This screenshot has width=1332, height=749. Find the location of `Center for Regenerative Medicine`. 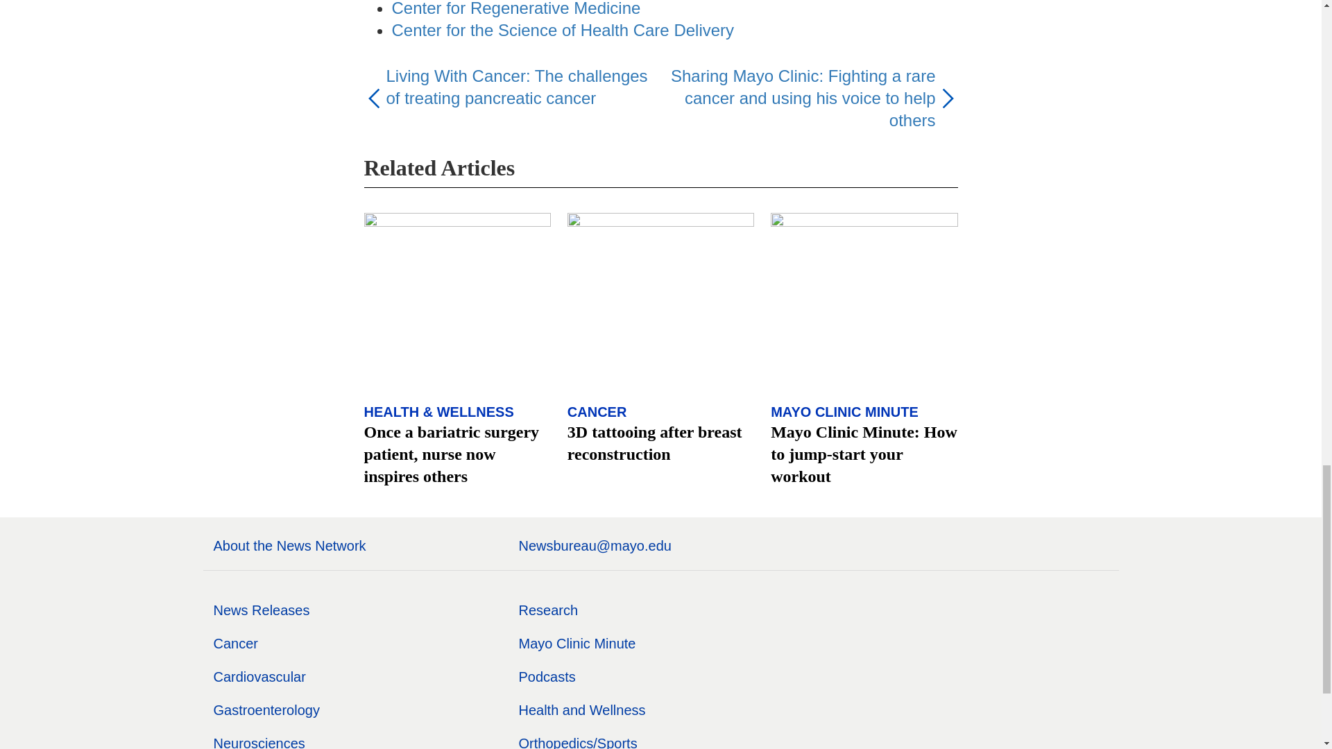

Center for Regenerative Medicine is located at coordinates (516, 8).